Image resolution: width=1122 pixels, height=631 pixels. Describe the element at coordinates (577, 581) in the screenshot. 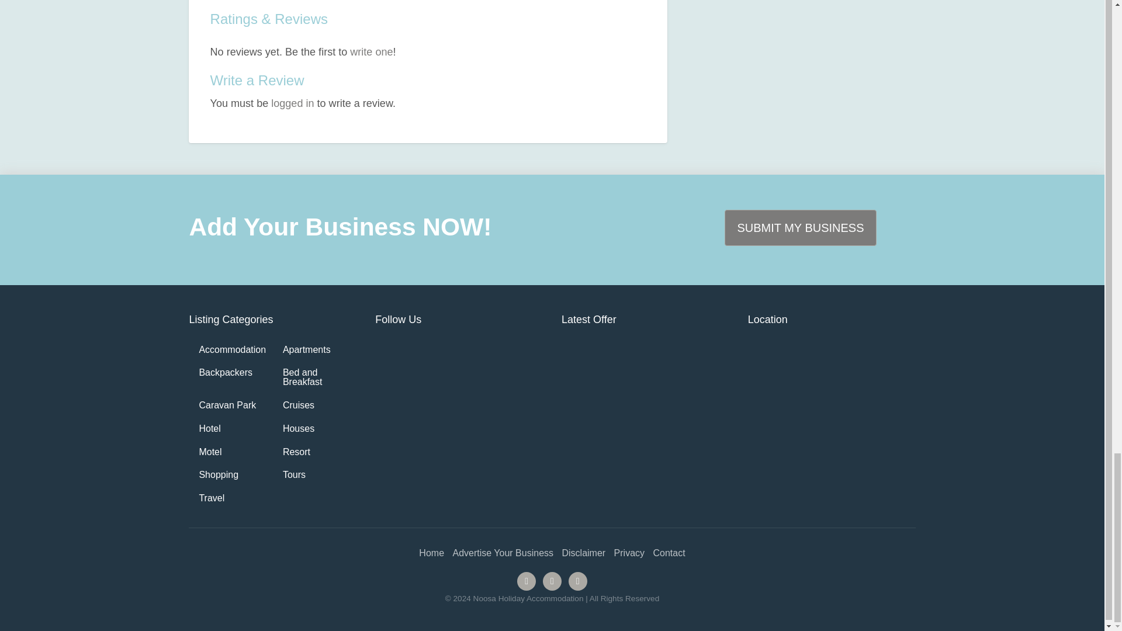

I see `Instagram` at that location.